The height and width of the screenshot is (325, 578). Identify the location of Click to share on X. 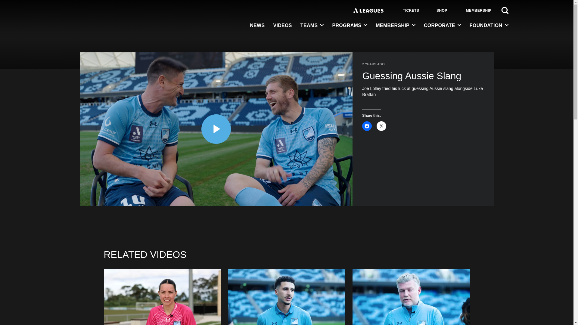
(381, 126).